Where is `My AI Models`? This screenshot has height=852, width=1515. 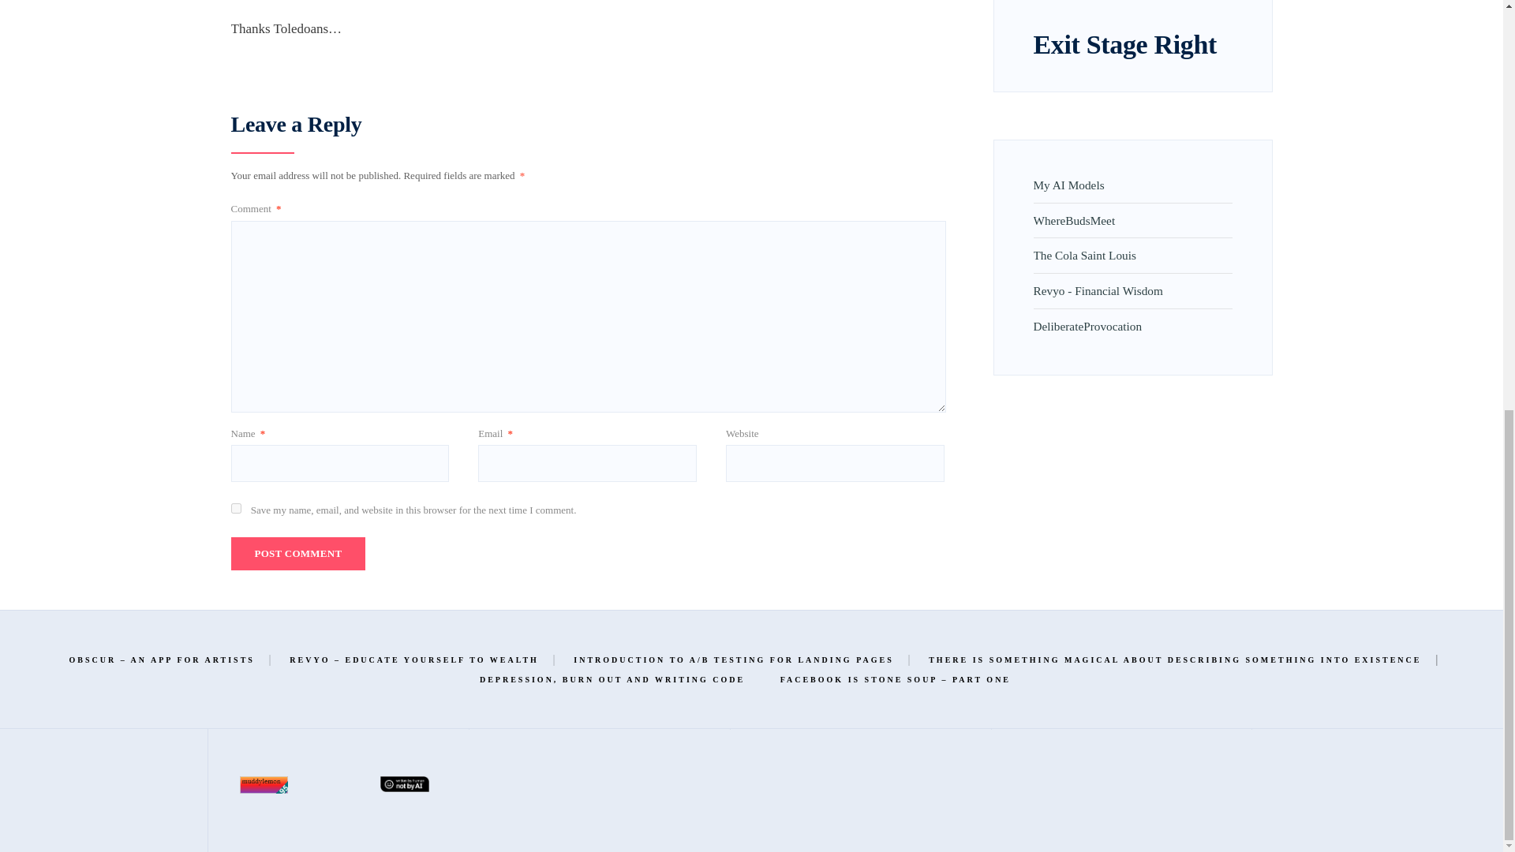
My AI Models is located at coordinates (1068, 185).